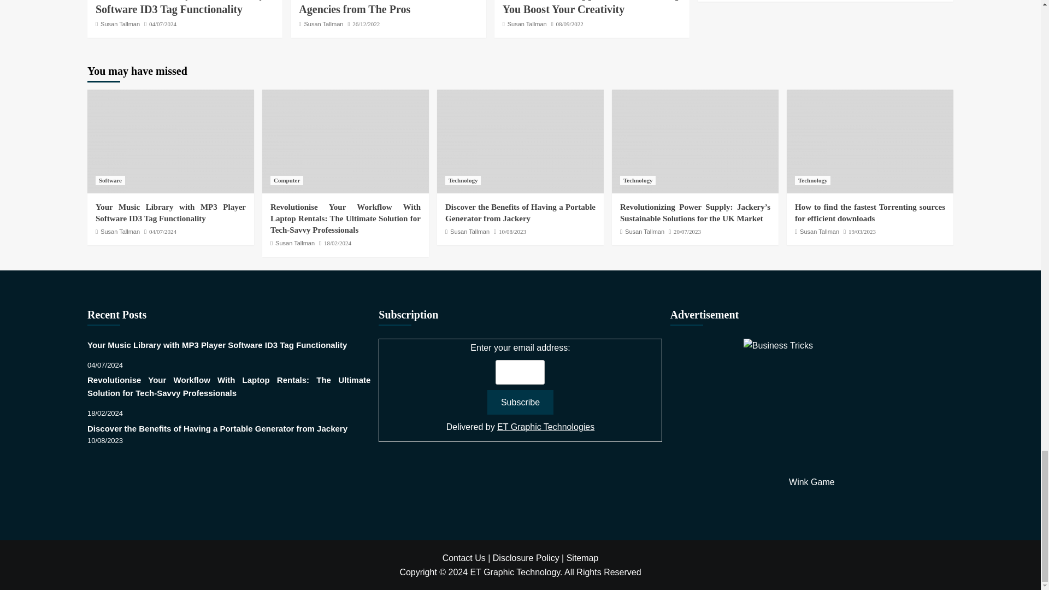 This screenshot has width=1049, height=590. What do you see at coordinates (520, 402) in the screenshot?
I see `Subscribe` at bounding box center [520, 402].